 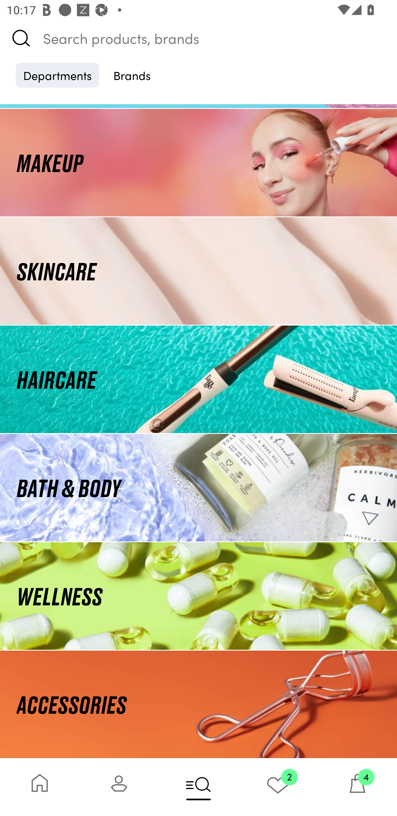 What do you see at coordinates (198, 271) in the screenshot?
I see `SKINCARE` at bounding box center [198, 271].